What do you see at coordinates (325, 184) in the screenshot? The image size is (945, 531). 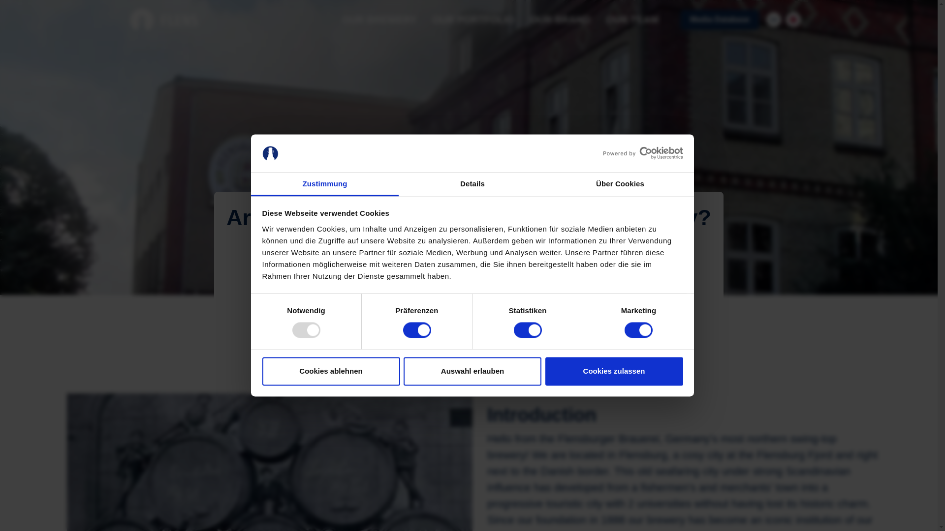 I see `Zustimmung` at bounding box center [325, 184].